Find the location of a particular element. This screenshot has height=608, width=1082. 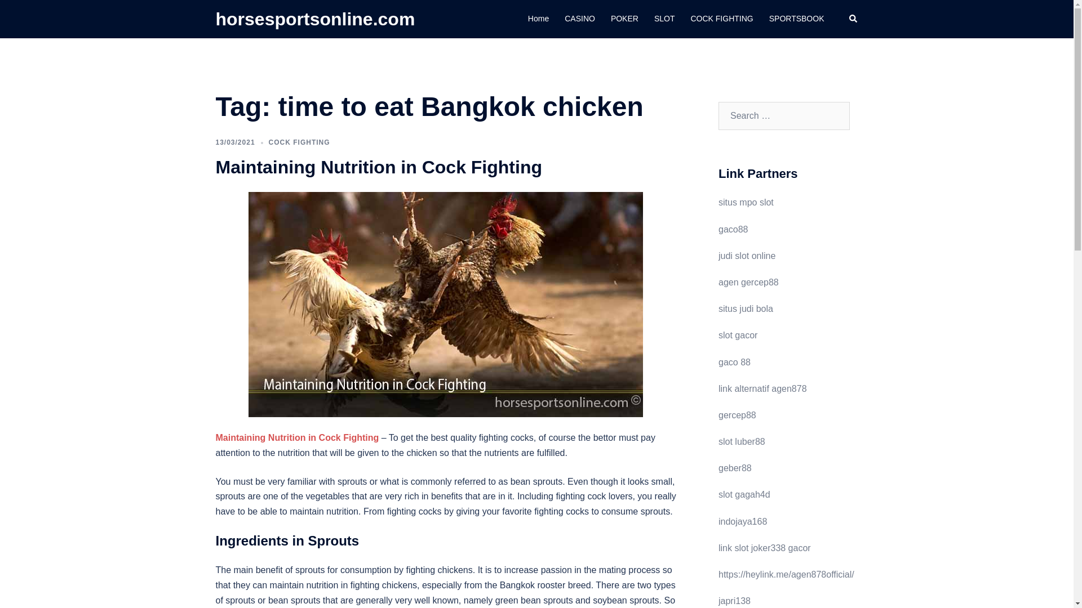

Maintaining Nutrition in Cock Fighting is located at coordinates (379, 167).